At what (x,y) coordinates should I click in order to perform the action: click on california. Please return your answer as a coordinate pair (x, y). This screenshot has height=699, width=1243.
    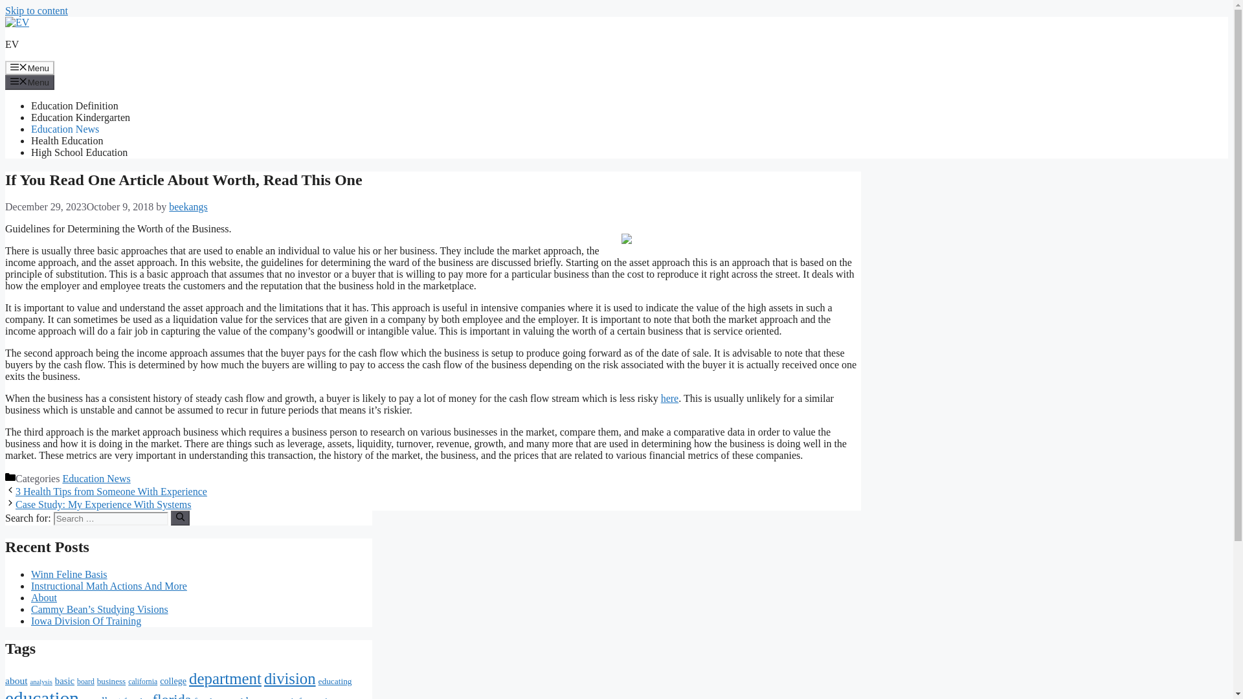
    Looking at the image, I should click on (142, 681).